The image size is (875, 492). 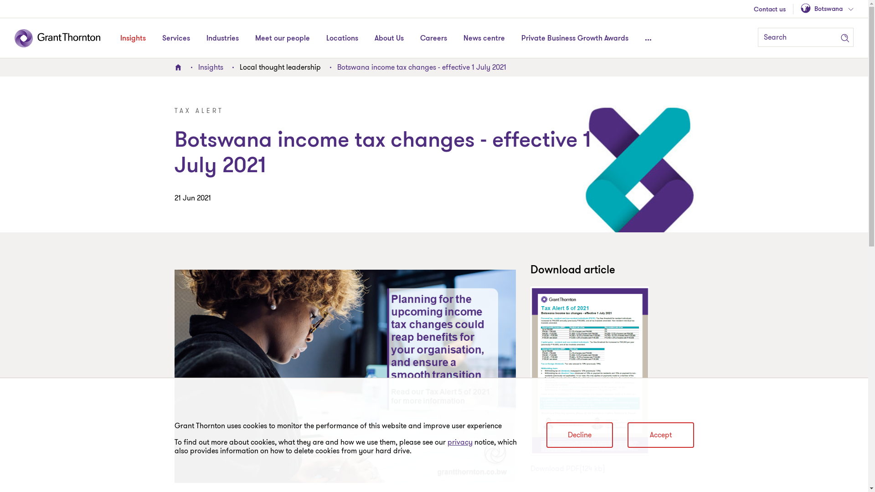 I want to click on Industries, so click(x=222, y=38).